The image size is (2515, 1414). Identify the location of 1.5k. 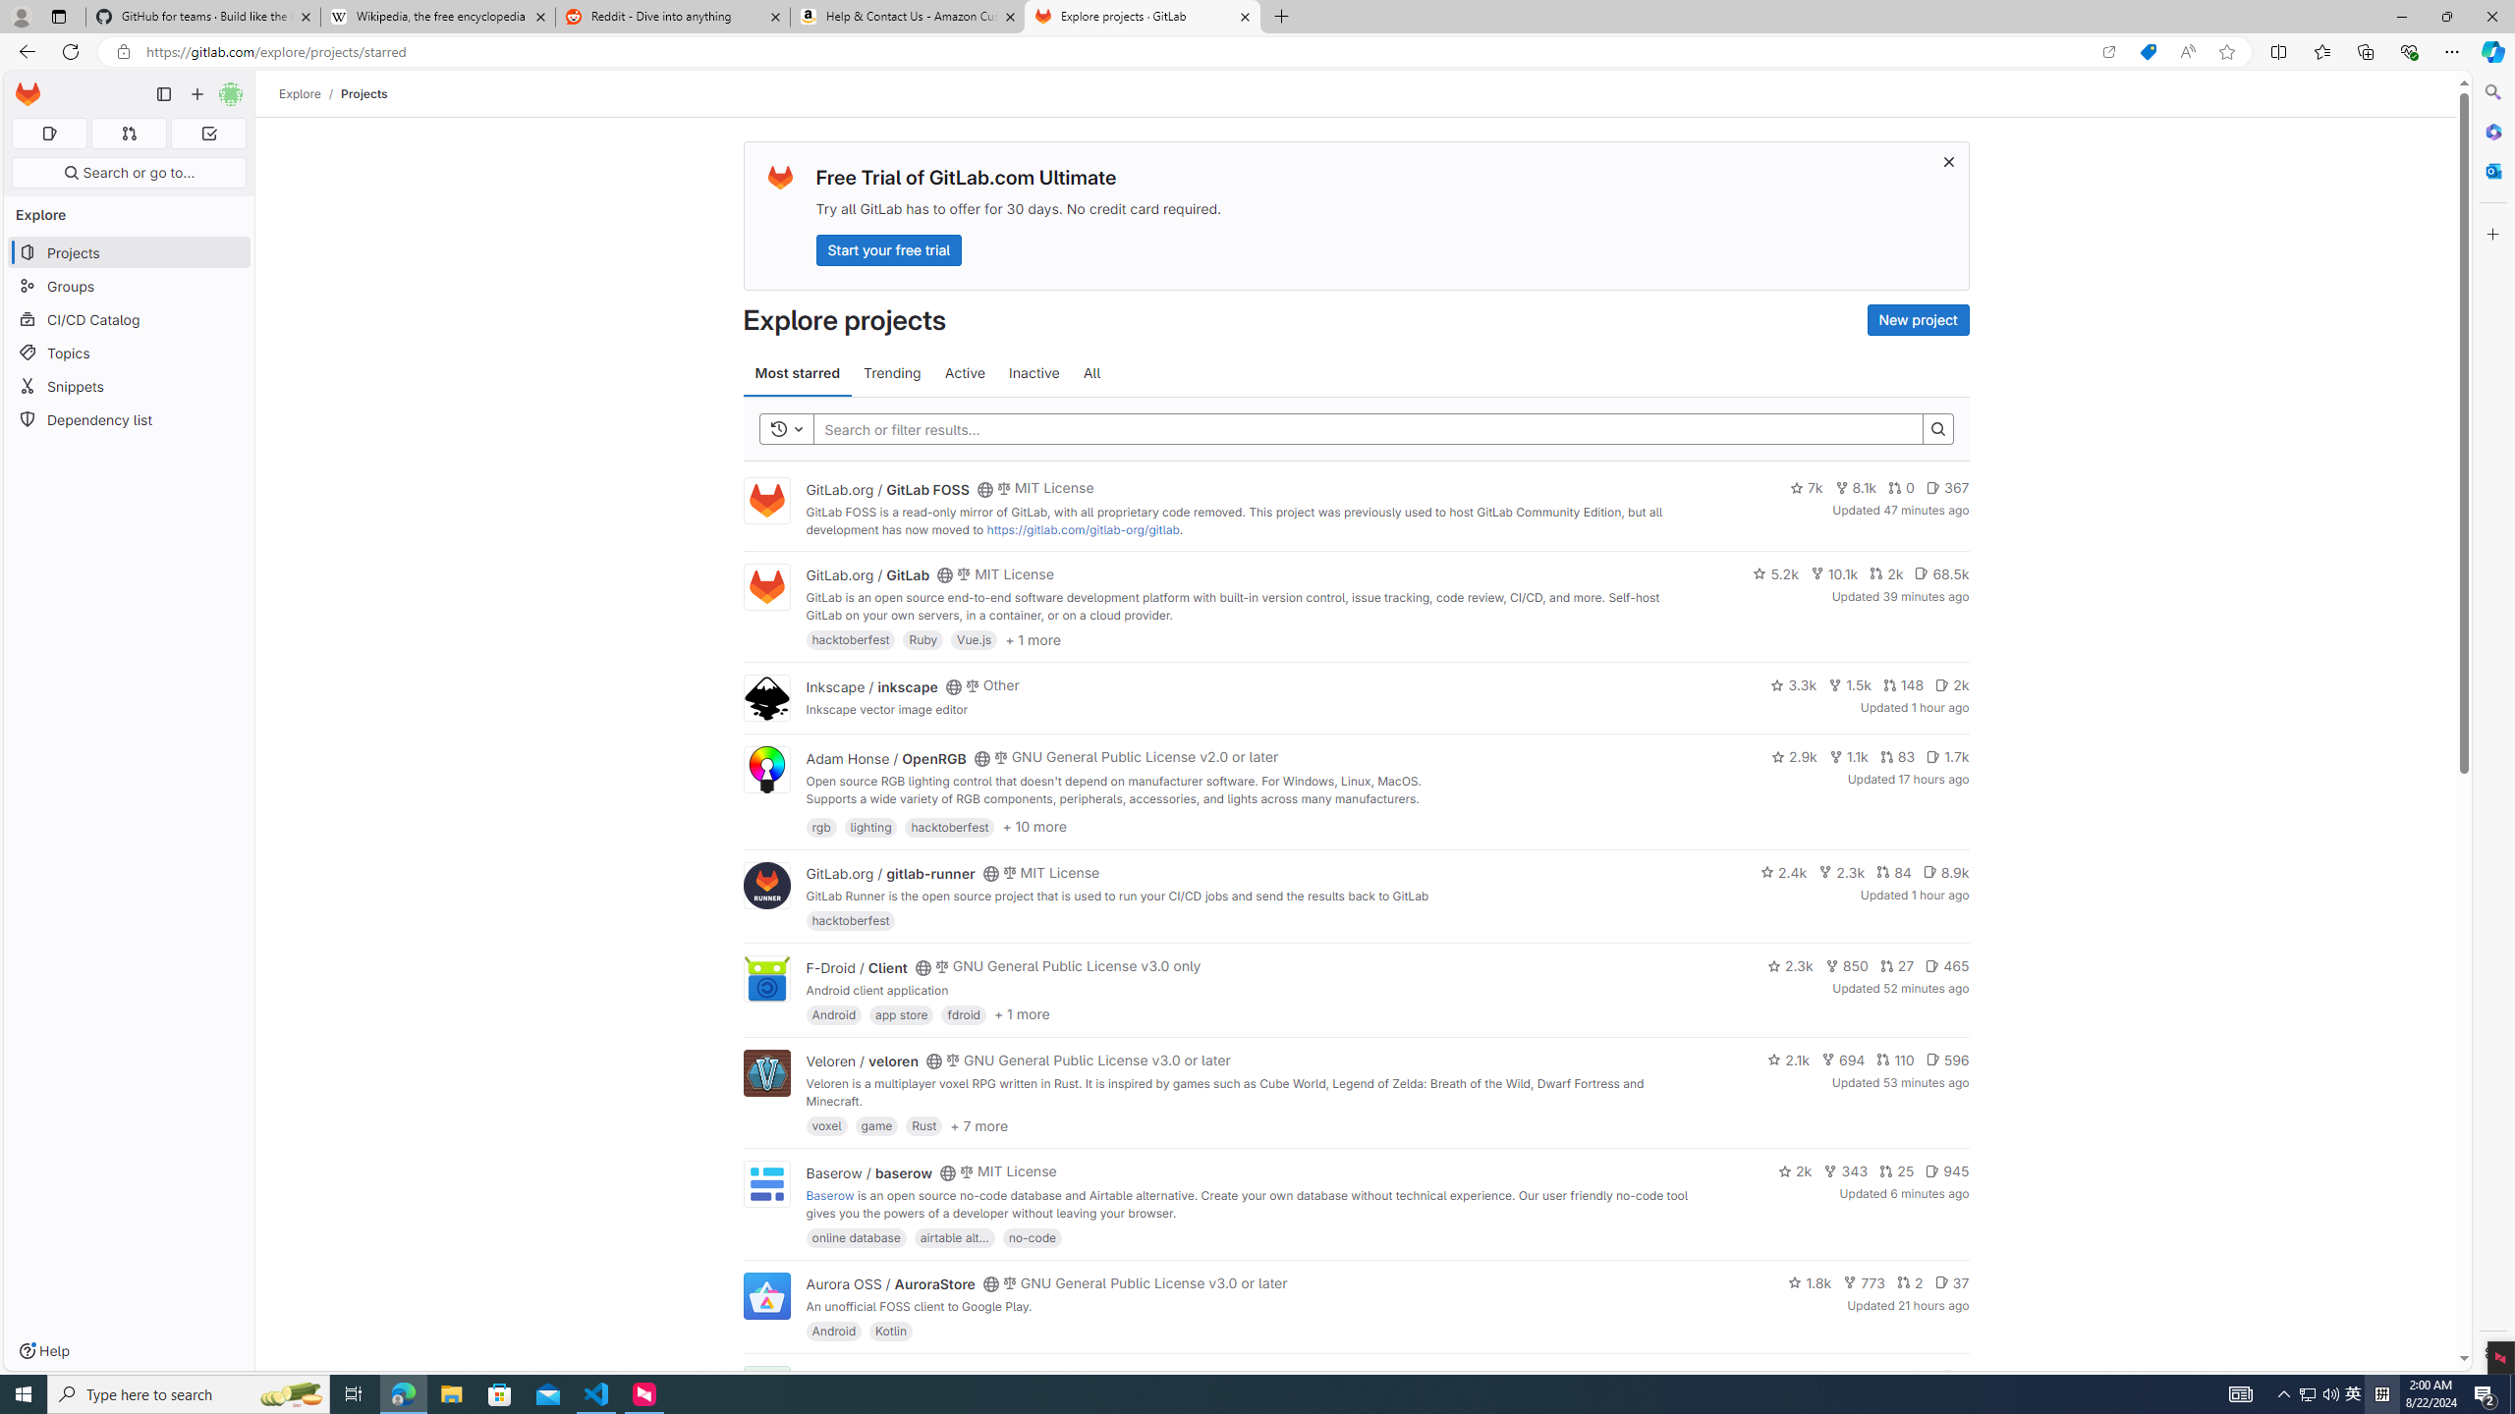
(1849, 684).